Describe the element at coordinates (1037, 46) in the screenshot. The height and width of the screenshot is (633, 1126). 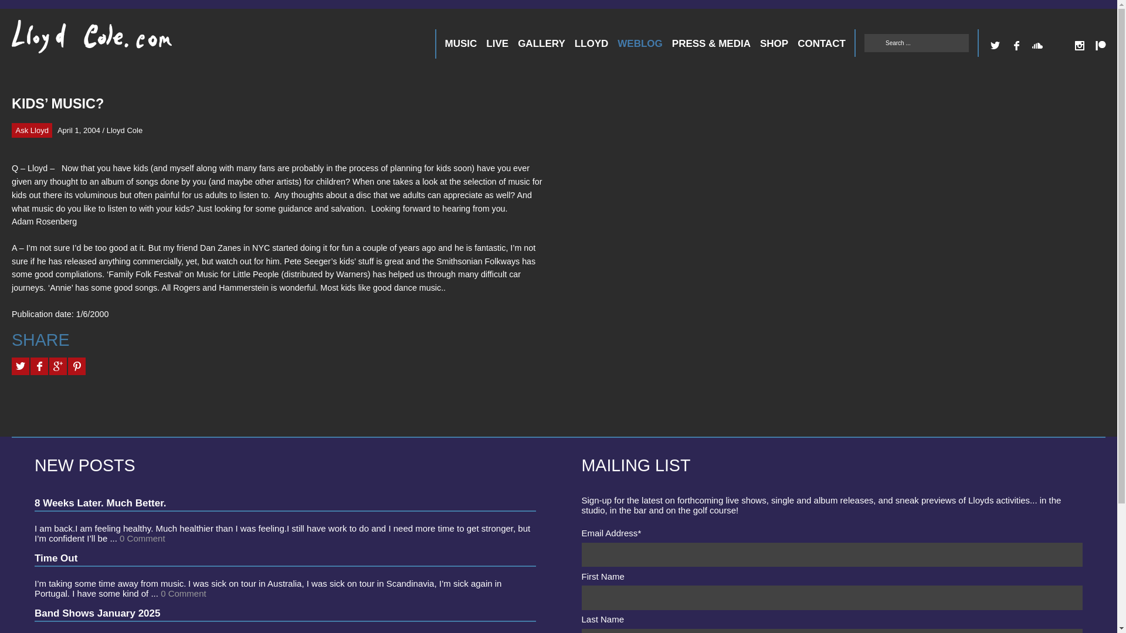
I see `SoundCloud` at that location.